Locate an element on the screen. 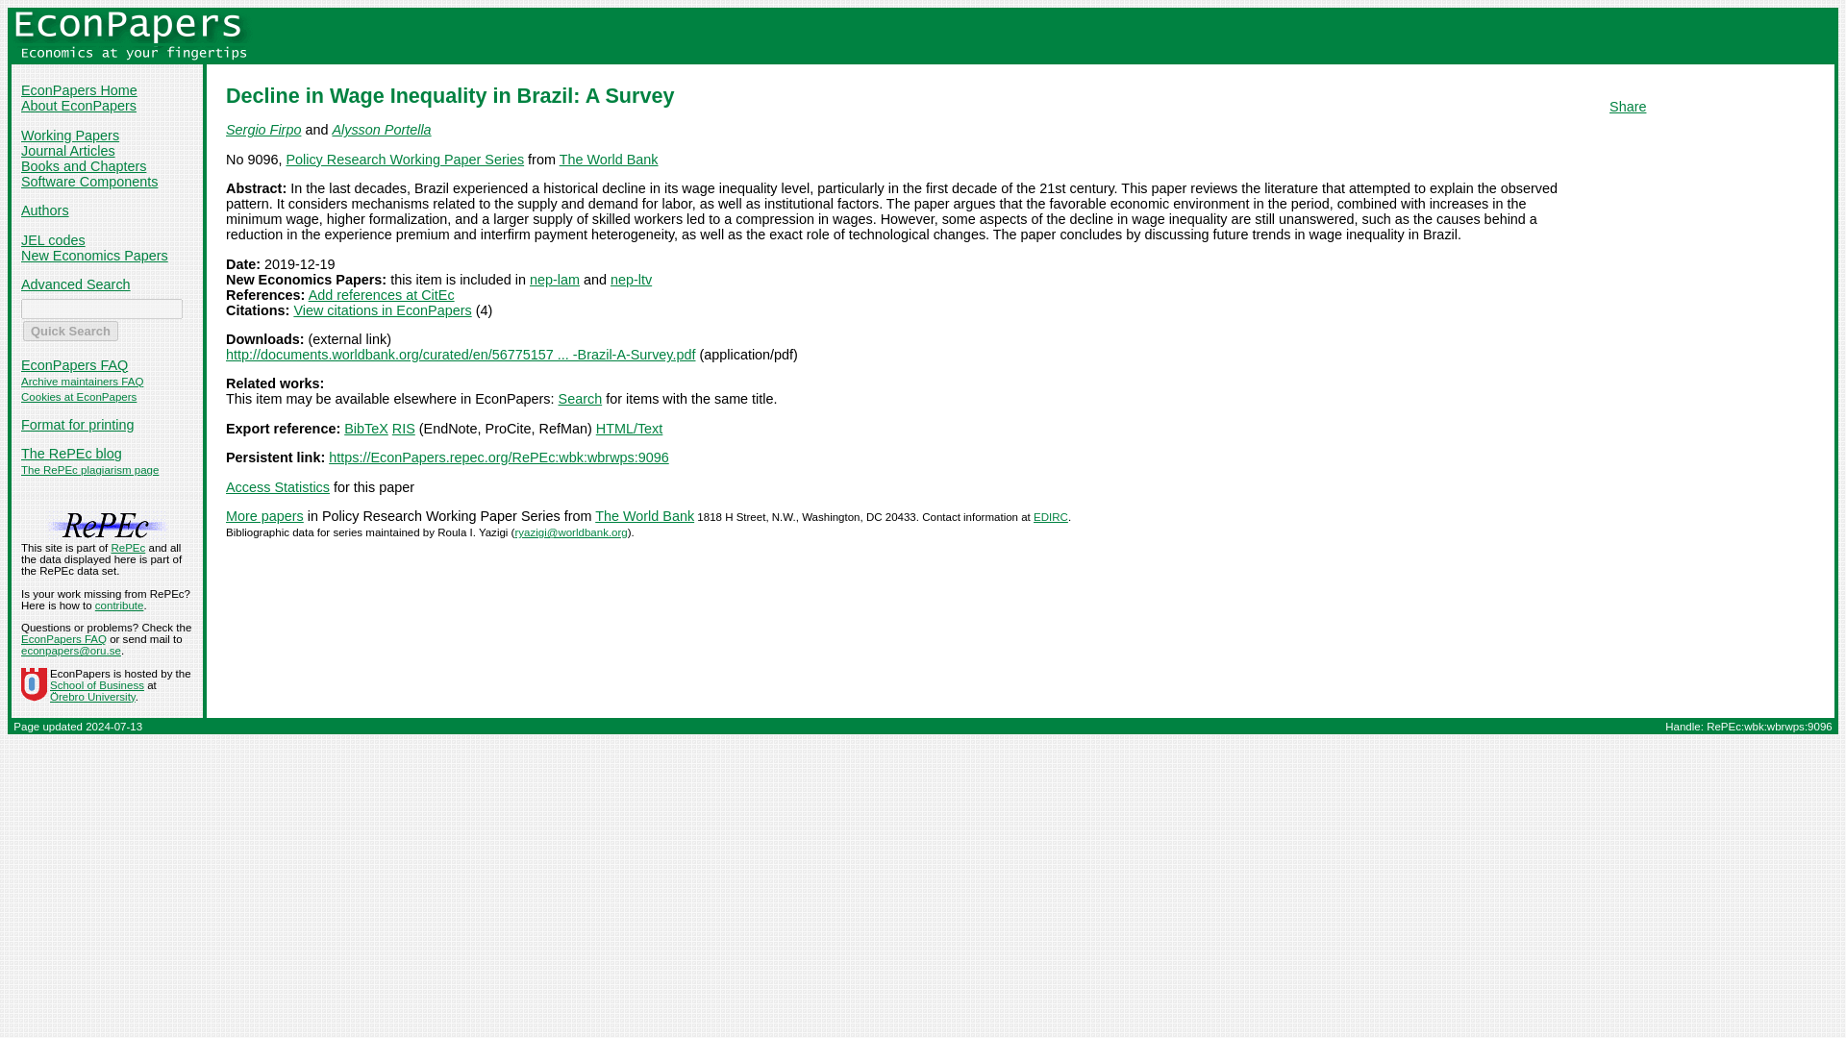  contribute is located at coordinates (119, 605).